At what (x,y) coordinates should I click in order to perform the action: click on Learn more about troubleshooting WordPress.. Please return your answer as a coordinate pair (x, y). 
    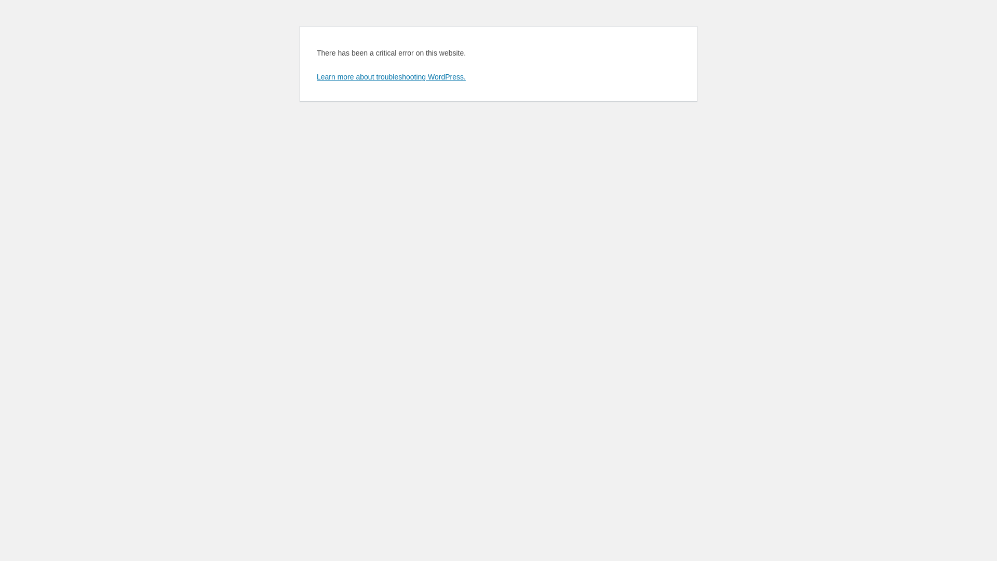
    Looking at the image, I should click on (392, 77).